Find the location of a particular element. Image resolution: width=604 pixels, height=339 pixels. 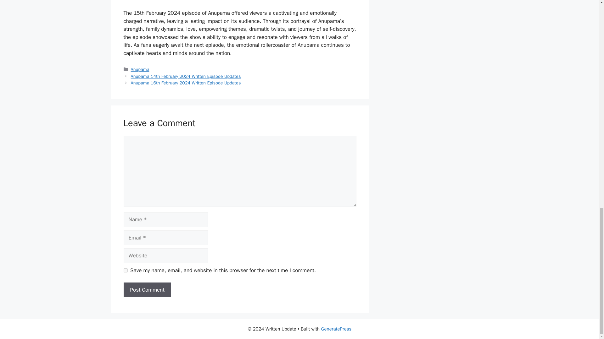

yes is located at coordinates (125, 271).